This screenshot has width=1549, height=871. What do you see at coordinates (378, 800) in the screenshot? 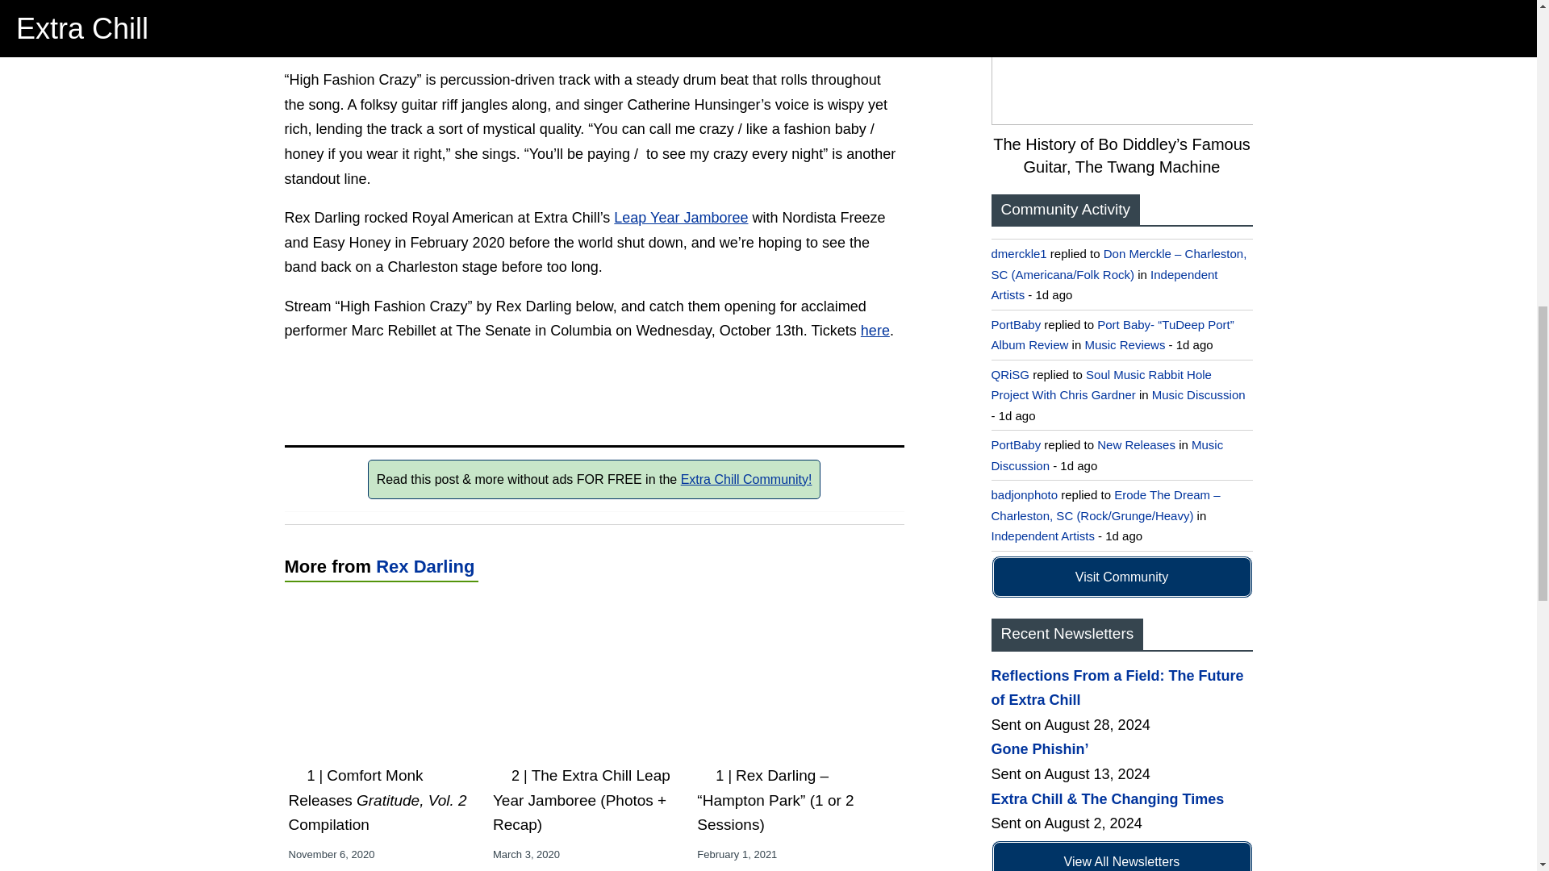
I see `Comfort Monk Releases Gratitude, Vol. 2 Compilation` at bounding box center [378, 800].